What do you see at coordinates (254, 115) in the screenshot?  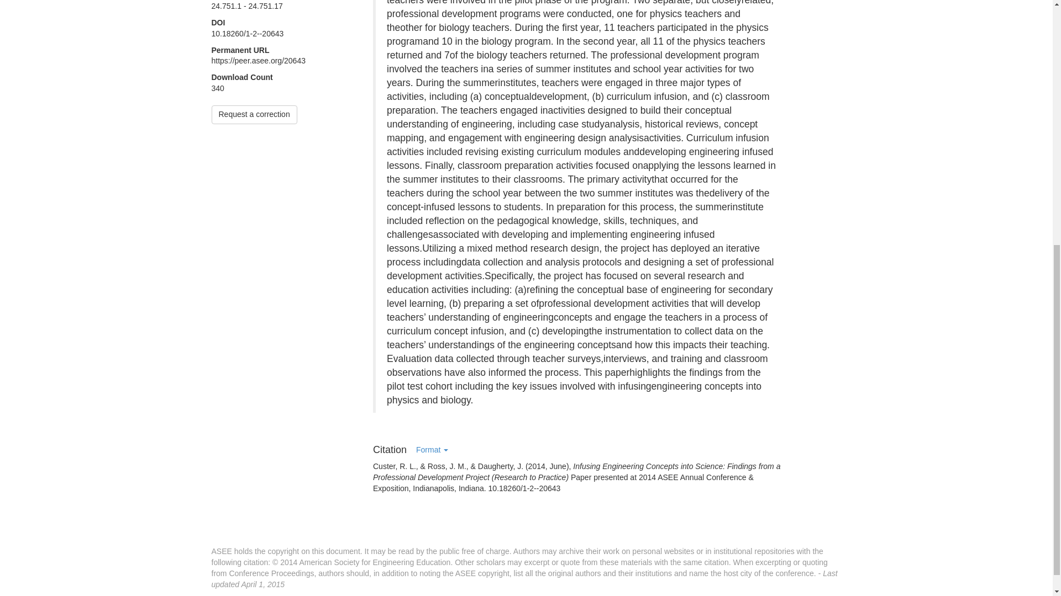 I see `Request a correction` at bounding box center [254, 115].